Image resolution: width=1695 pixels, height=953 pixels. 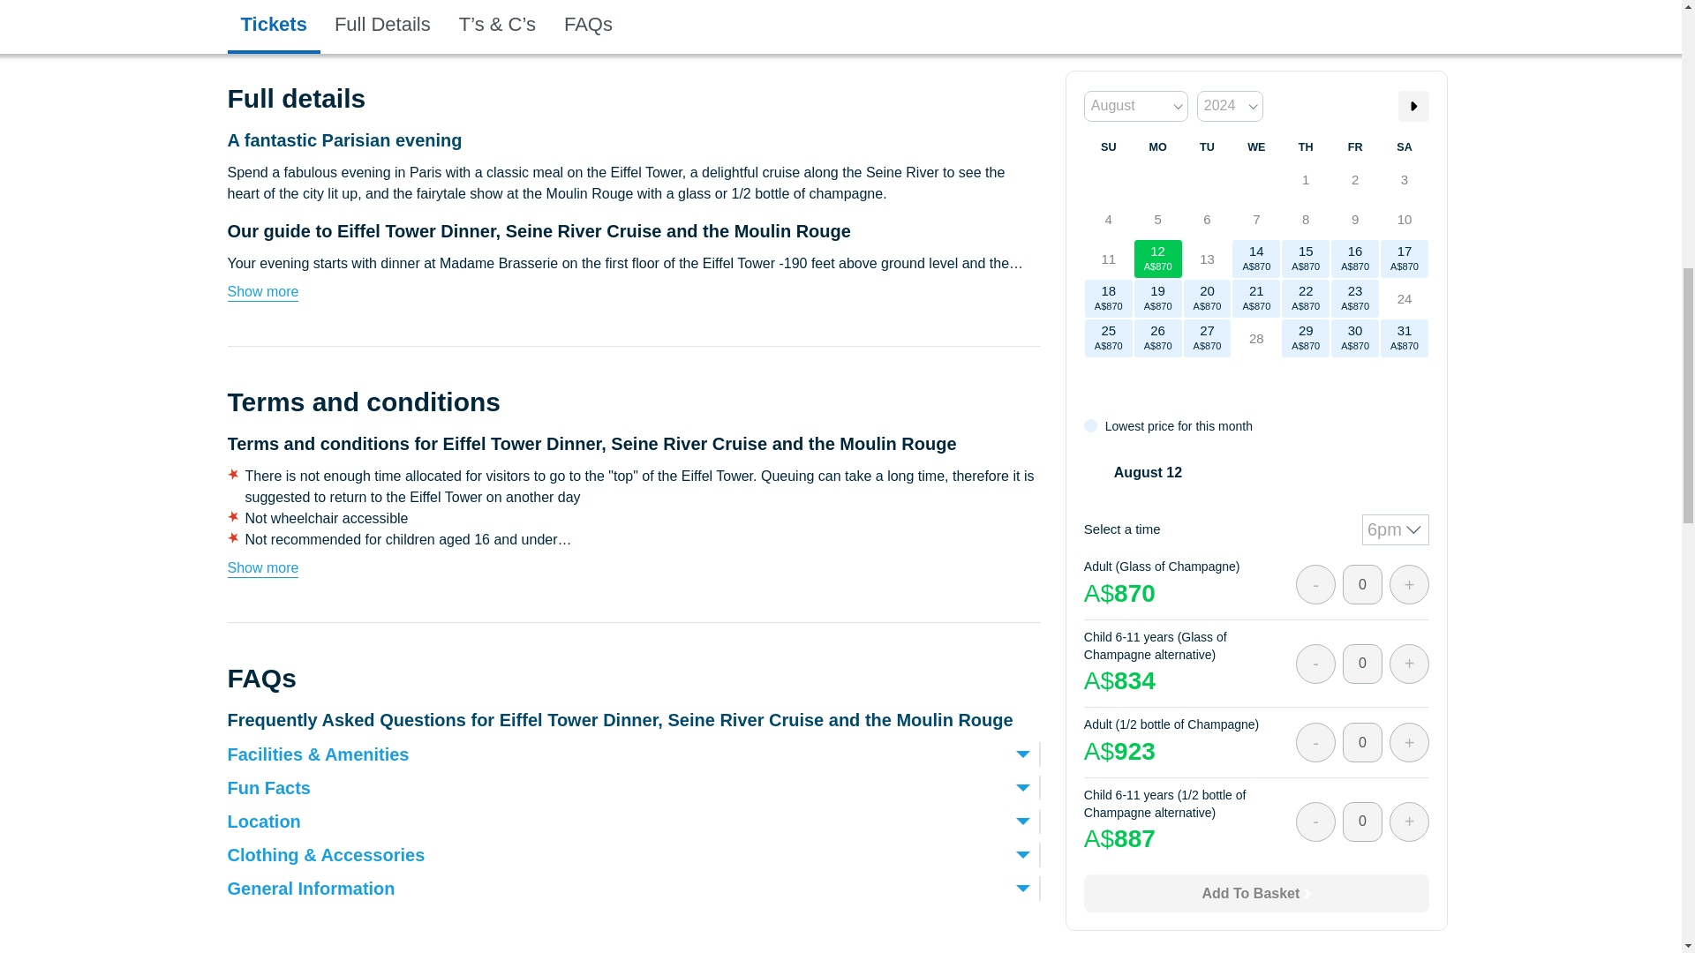 I want to click on 0, so click(x=1362, y=239).